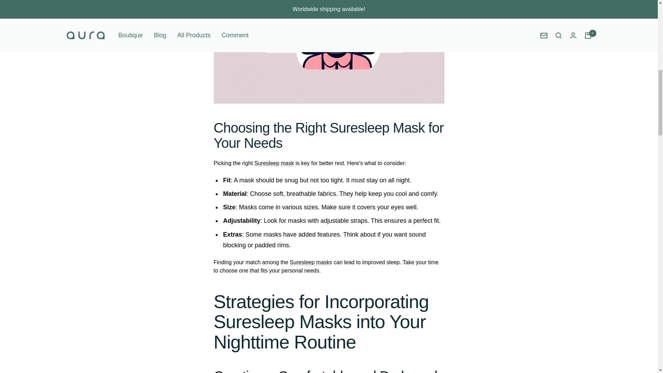 Image resolution: width=663 pixels, height=373 pixels. Describe the element at coordinates (274, 163) in the screenshot. I see `Suresleep mask` at that location.